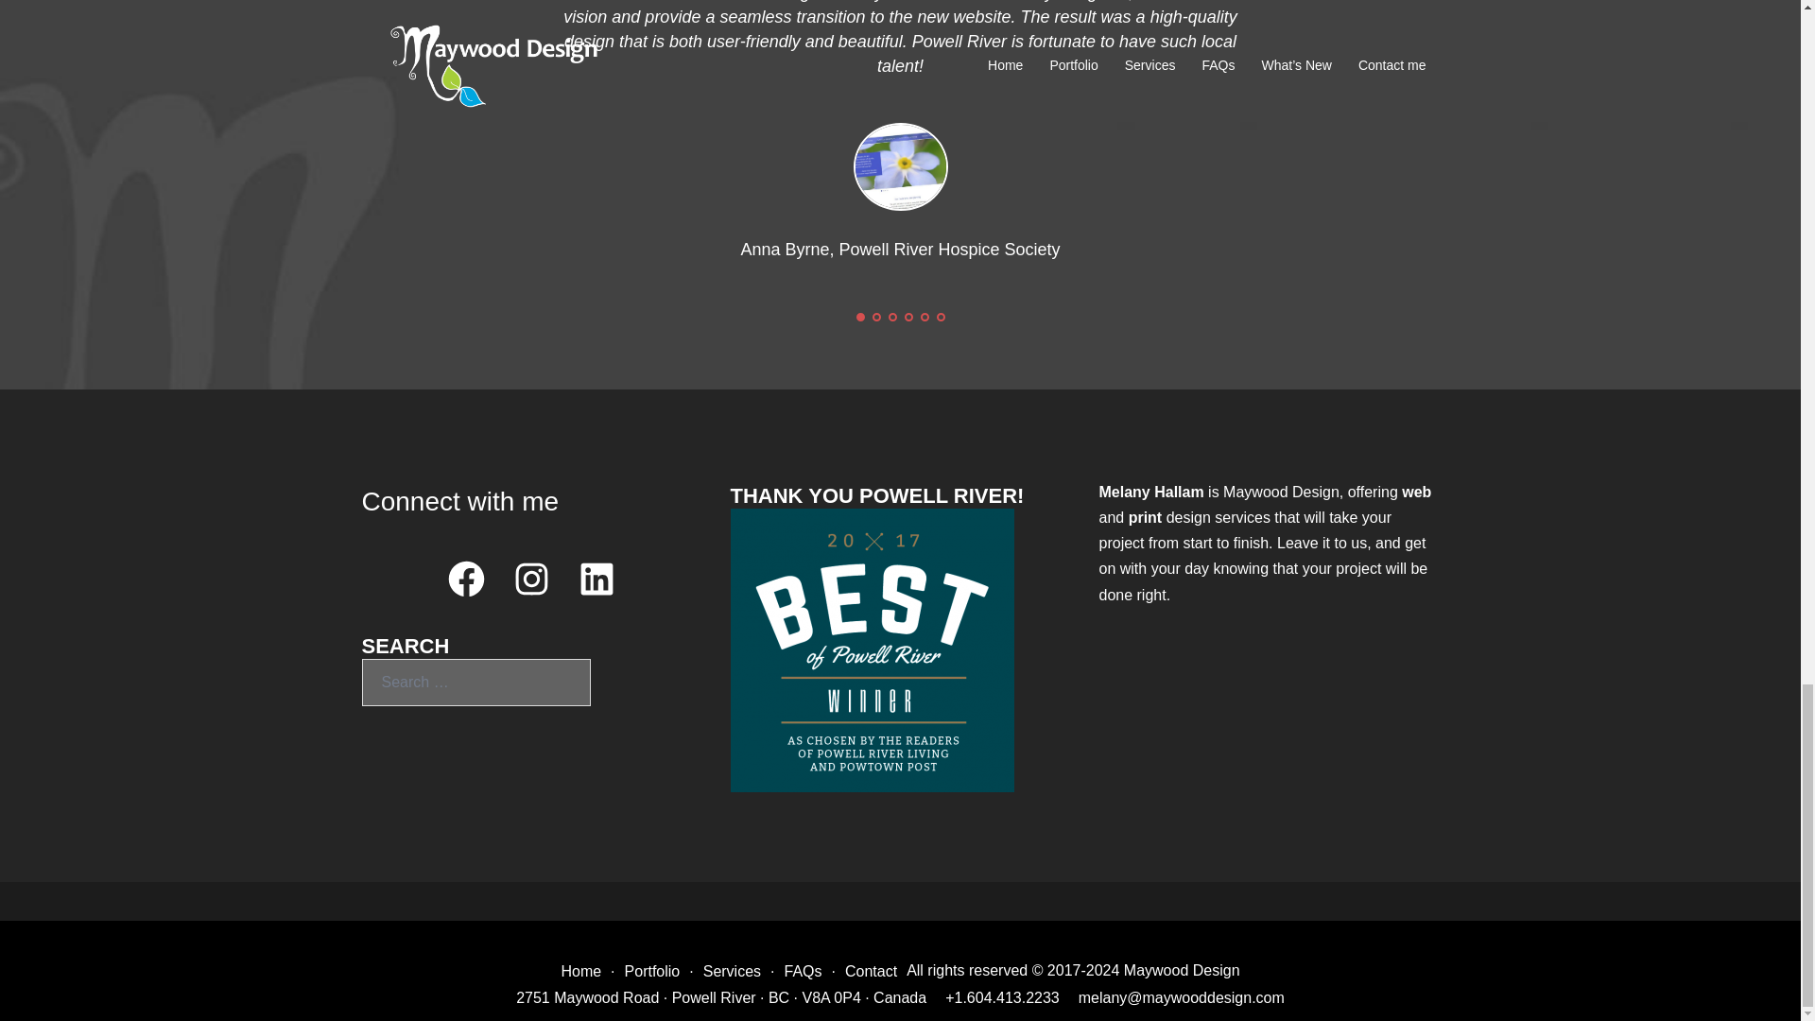  I want to click on Facebook, so click(466, 579).